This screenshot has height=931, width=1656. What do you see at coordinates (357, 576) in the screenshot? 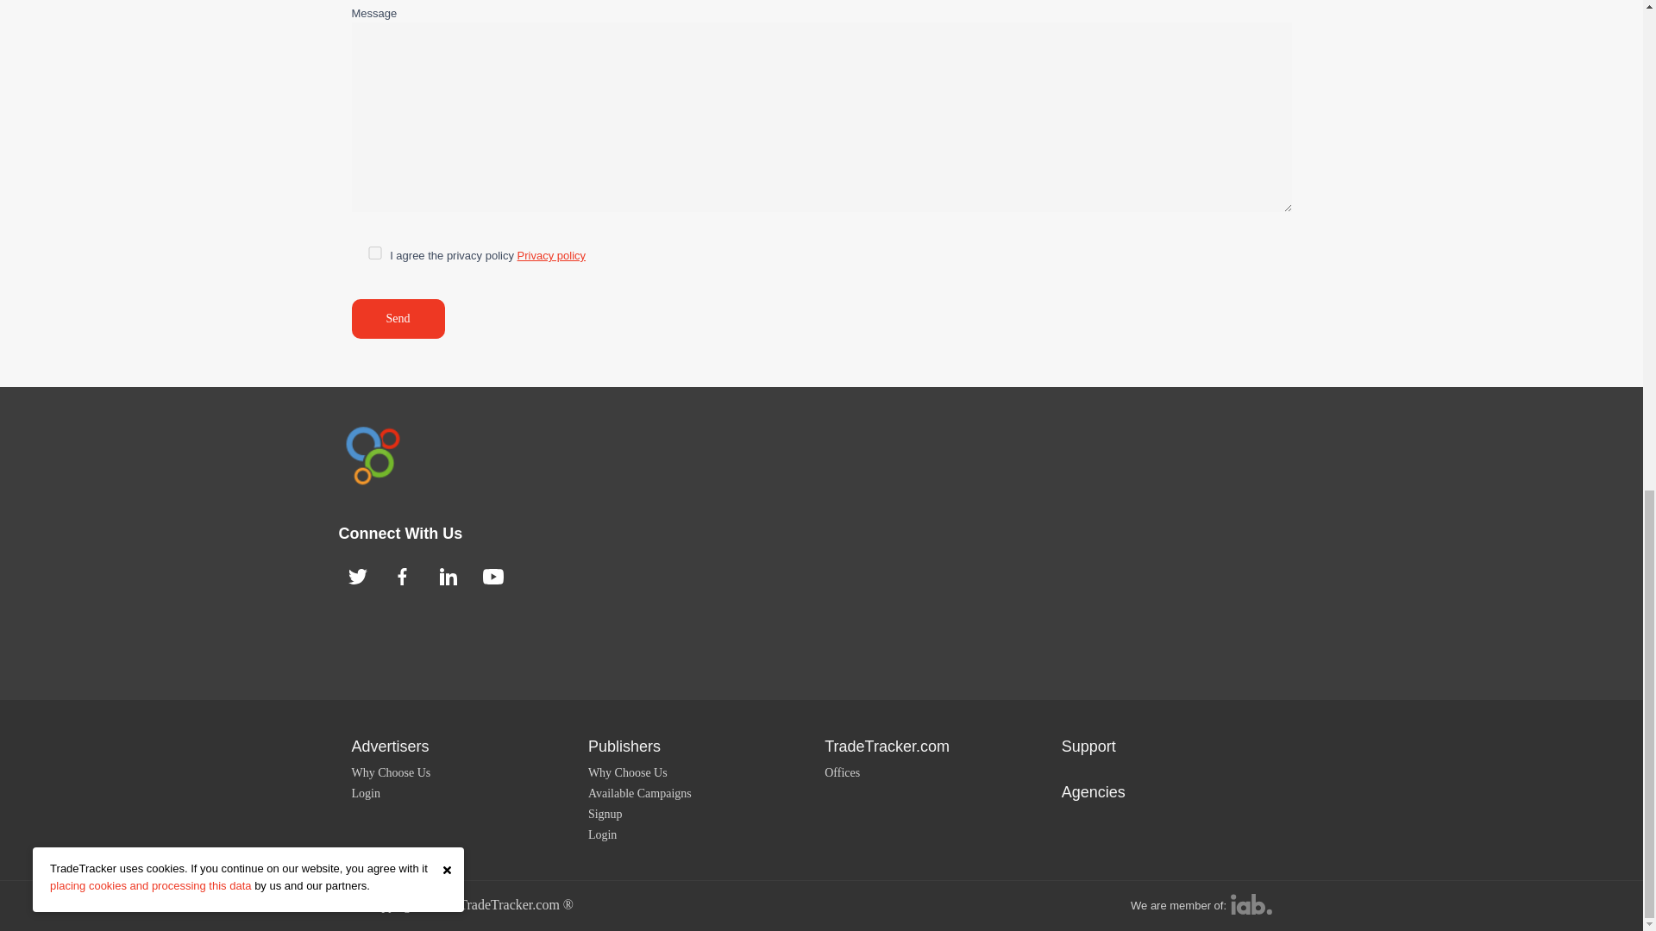
I see `TradeTracker on Twitter` at bounding box center [357, 576].